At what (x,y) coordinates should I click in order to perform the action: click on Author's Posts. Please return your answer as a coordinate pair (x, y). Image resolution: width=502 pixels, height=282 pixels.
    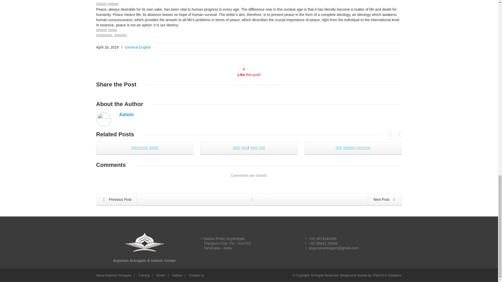
    Looking at the image, I should click on (127, 114).